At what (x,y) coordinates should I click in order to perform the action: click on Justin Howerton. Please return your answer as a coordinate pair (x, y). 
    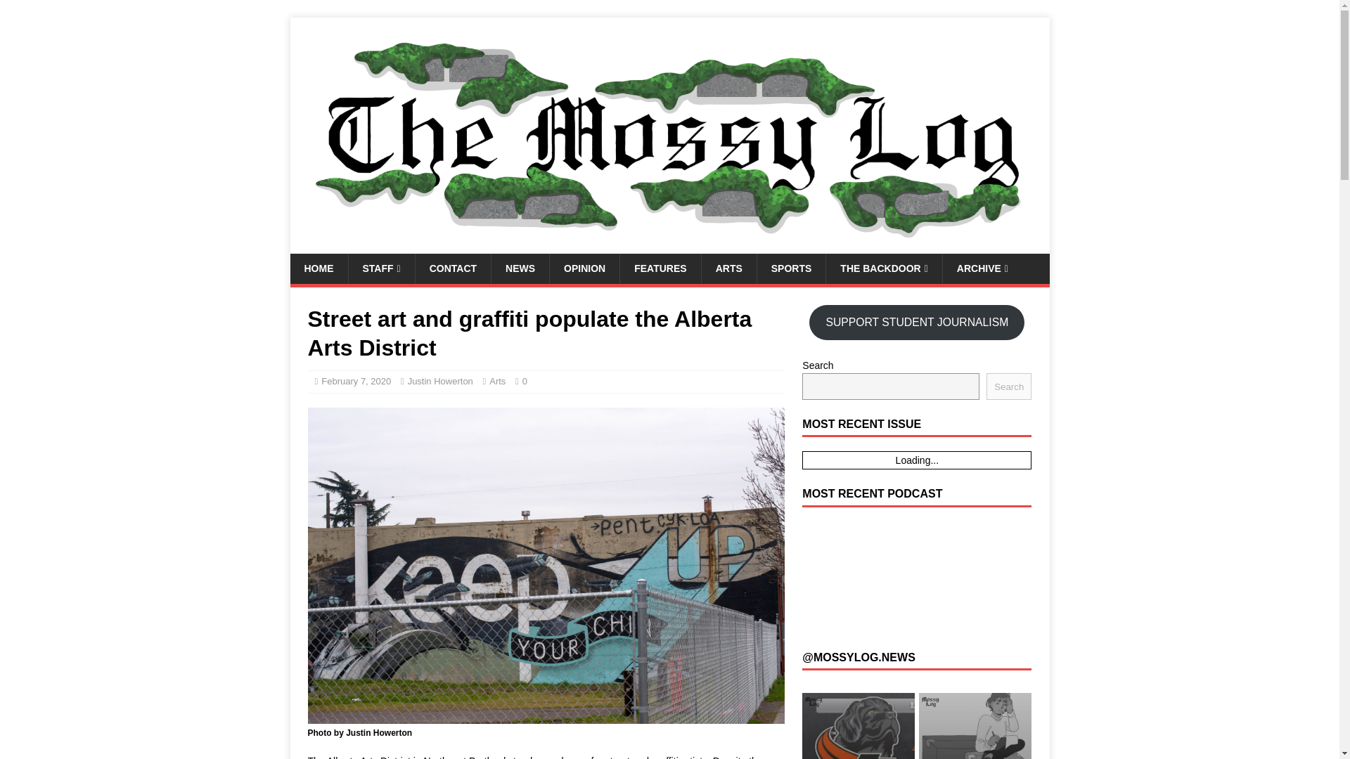
    Looking at the image, I should click on (440, 381).